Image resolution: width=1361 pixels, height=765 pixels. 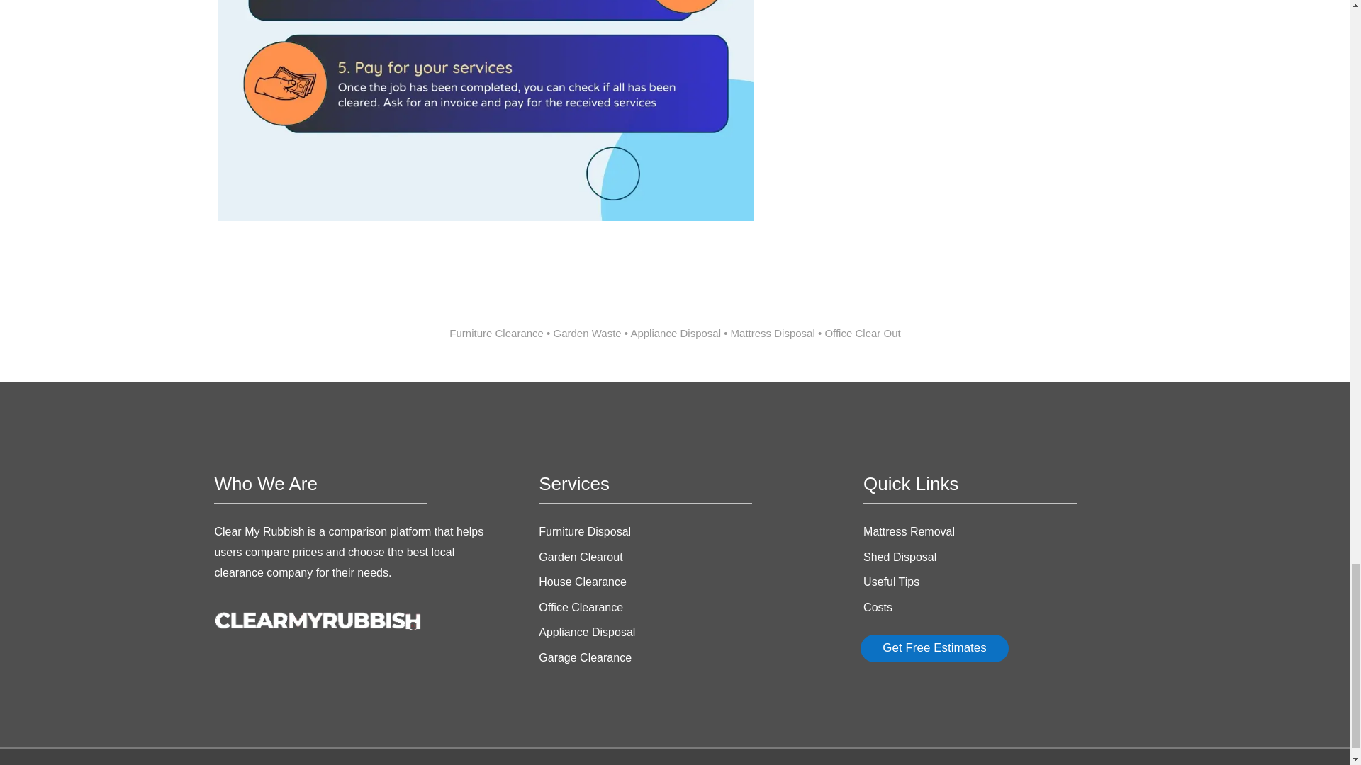 I want to click on Clear My Rubbish, so click(x=260, y=531).